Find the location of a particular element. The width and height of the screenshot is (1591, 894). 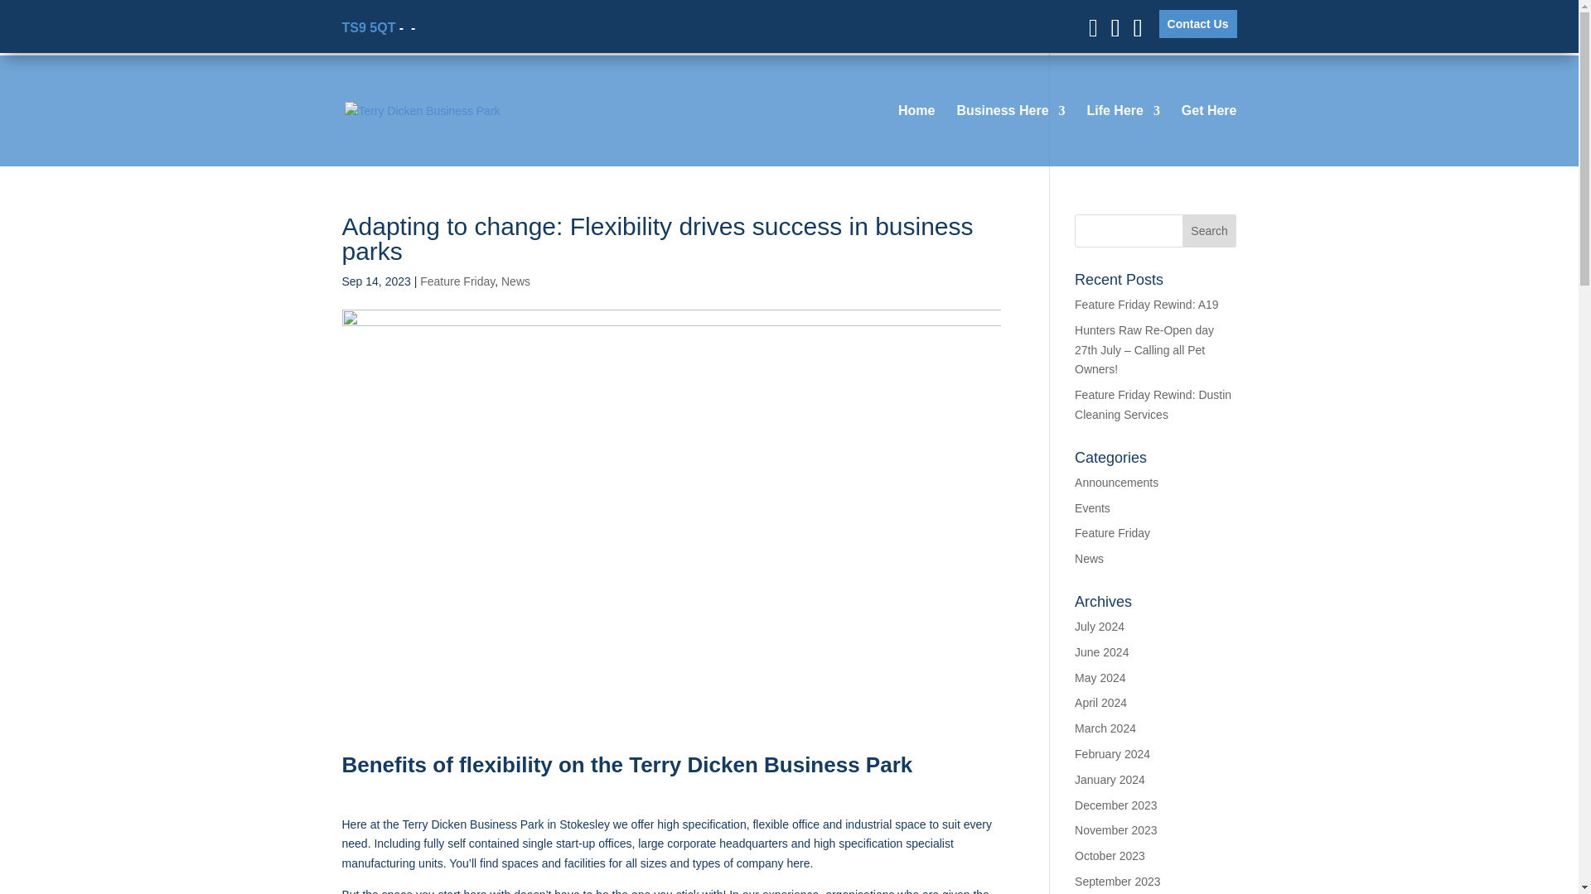

TS9 5QT is located at coordinates (368, 26).